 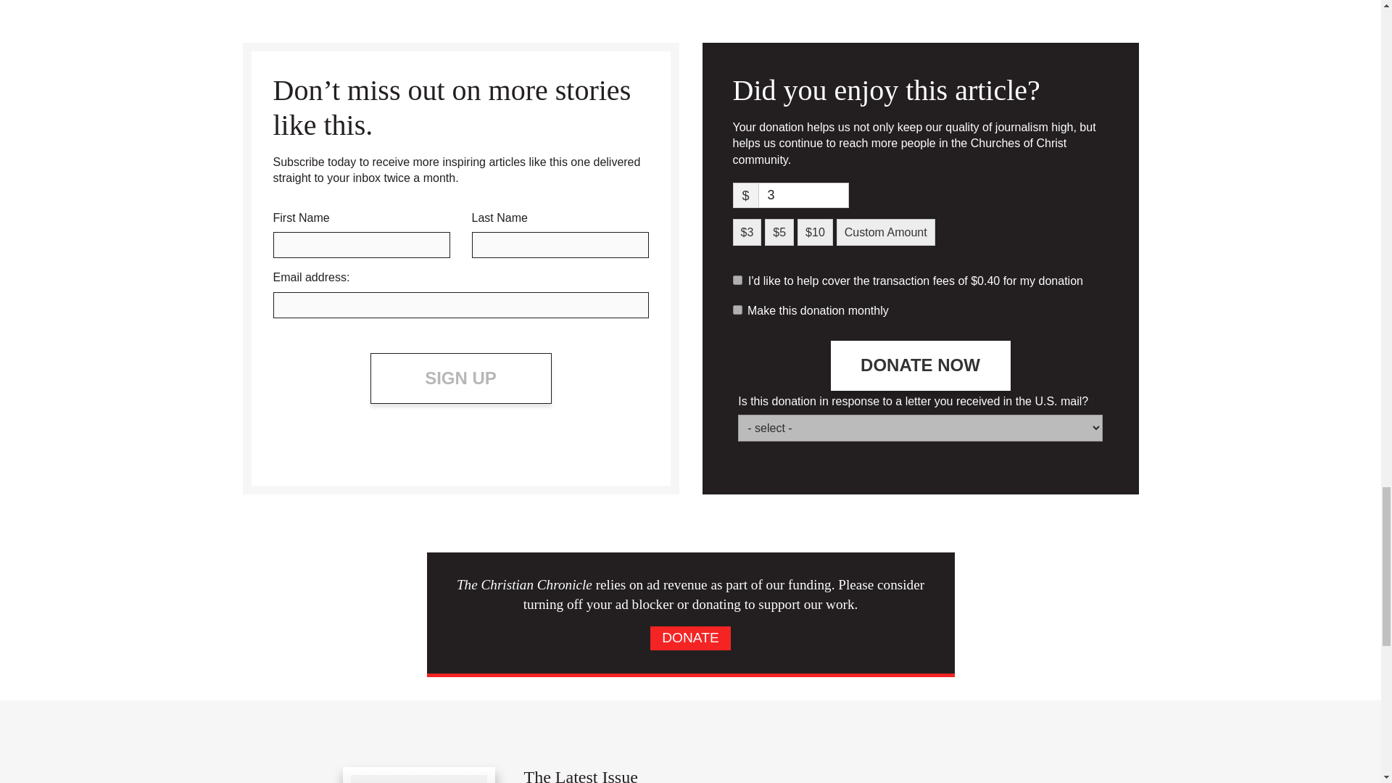 What do you see at coordinates (803, 195) in the screenshot?
I see `3` at bounding box center [803, 195].